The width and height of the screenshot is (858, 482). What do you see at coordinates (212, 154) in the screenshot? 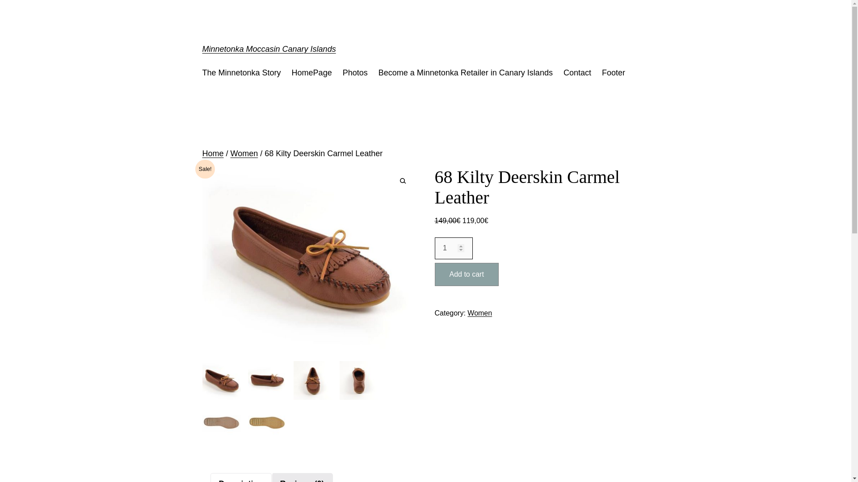
I see `Home` at bounding box center [212, 154].